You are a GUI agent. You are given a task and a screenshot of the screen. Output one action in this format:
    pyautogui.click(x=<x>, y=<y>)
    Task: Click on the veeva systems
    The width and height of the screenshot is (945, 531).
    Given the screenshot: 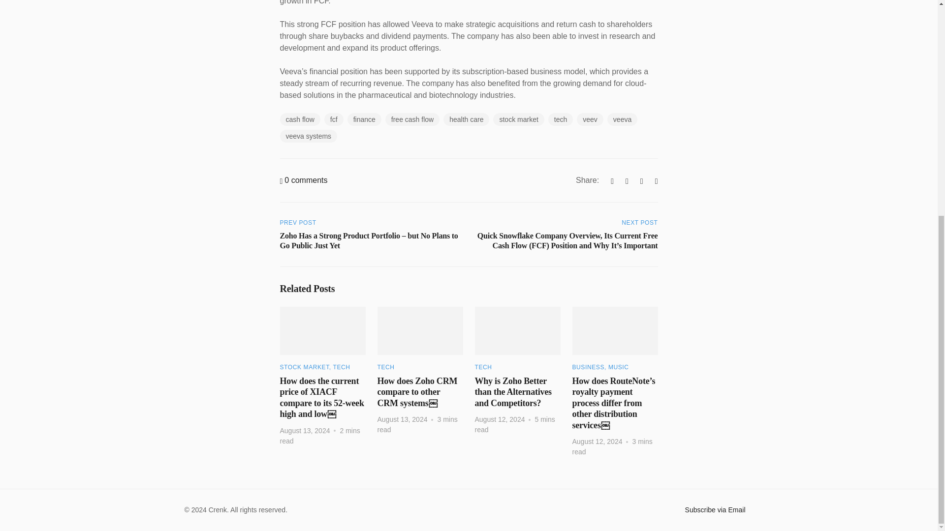 What is the action you would take?
    pyautogui.click(x=308, y=136)
    